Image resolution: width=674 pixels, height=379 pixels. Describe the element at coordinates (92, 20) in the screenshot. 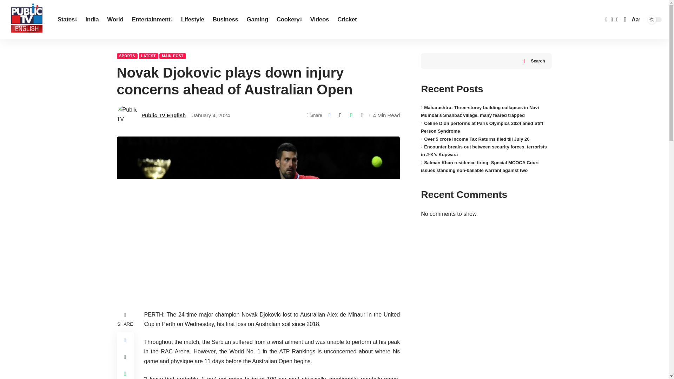

I see `India` at that location.